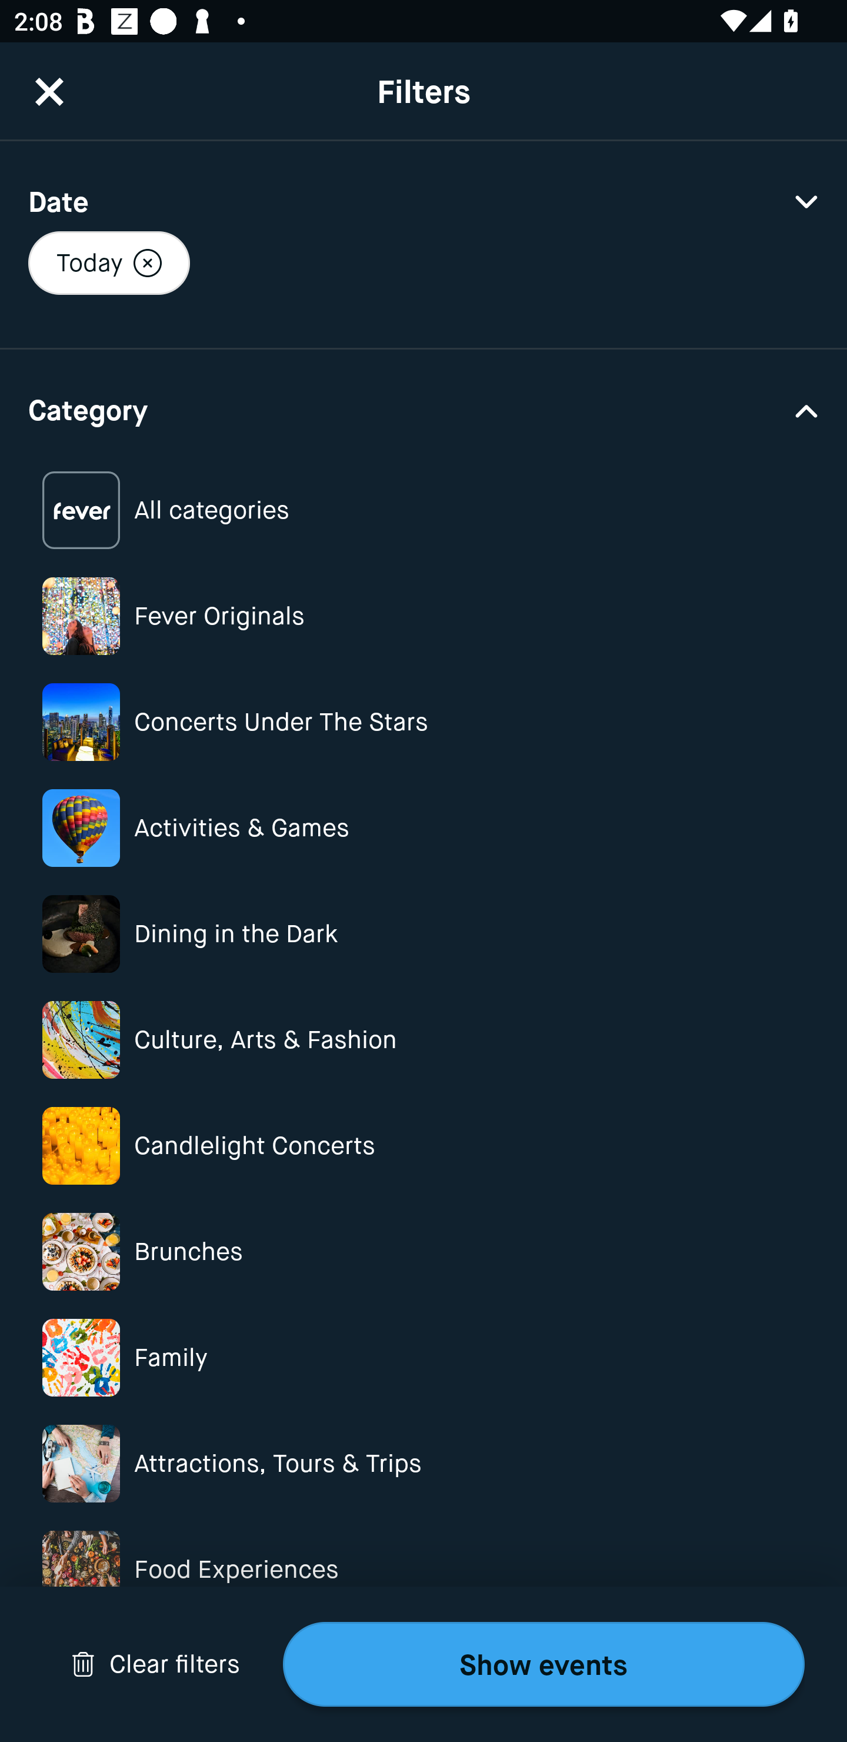 The image size is (847, 1742). What do you see at coordinates (423, 1040) in the screenshot?
I see `Category Image Culture, Arts & Fashion` at bounding box center [423, 1040].